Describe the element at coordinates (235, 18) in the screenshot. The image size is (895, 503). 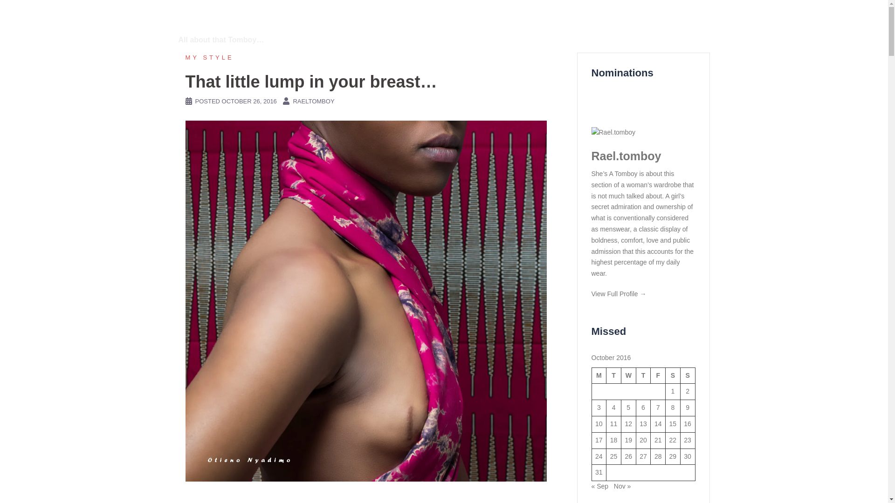
I see `She's A Tomboy` at that location.